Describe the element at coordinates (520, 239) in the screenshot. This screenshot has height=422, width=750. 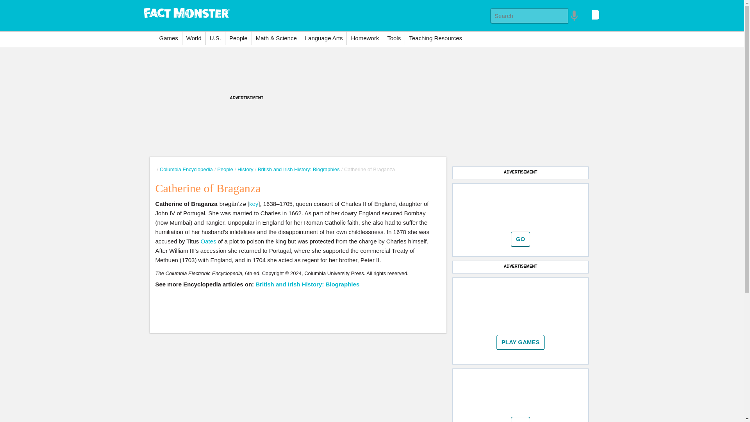
I see `Go` at that location.